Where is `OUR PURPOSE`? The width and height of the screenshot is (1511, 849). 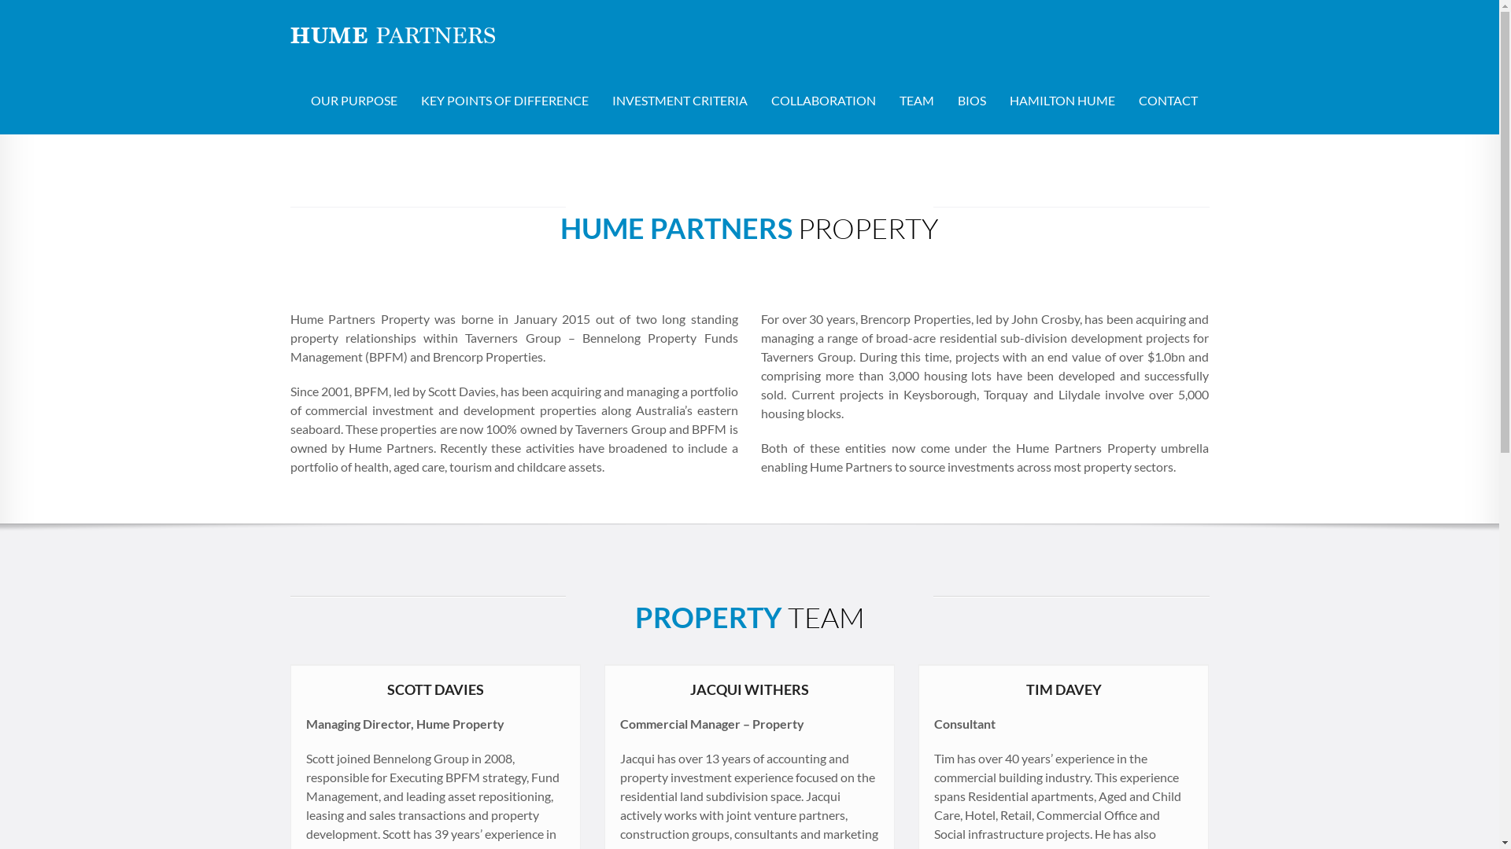
OUR PURPOSE is located at coordinates (354, 101).